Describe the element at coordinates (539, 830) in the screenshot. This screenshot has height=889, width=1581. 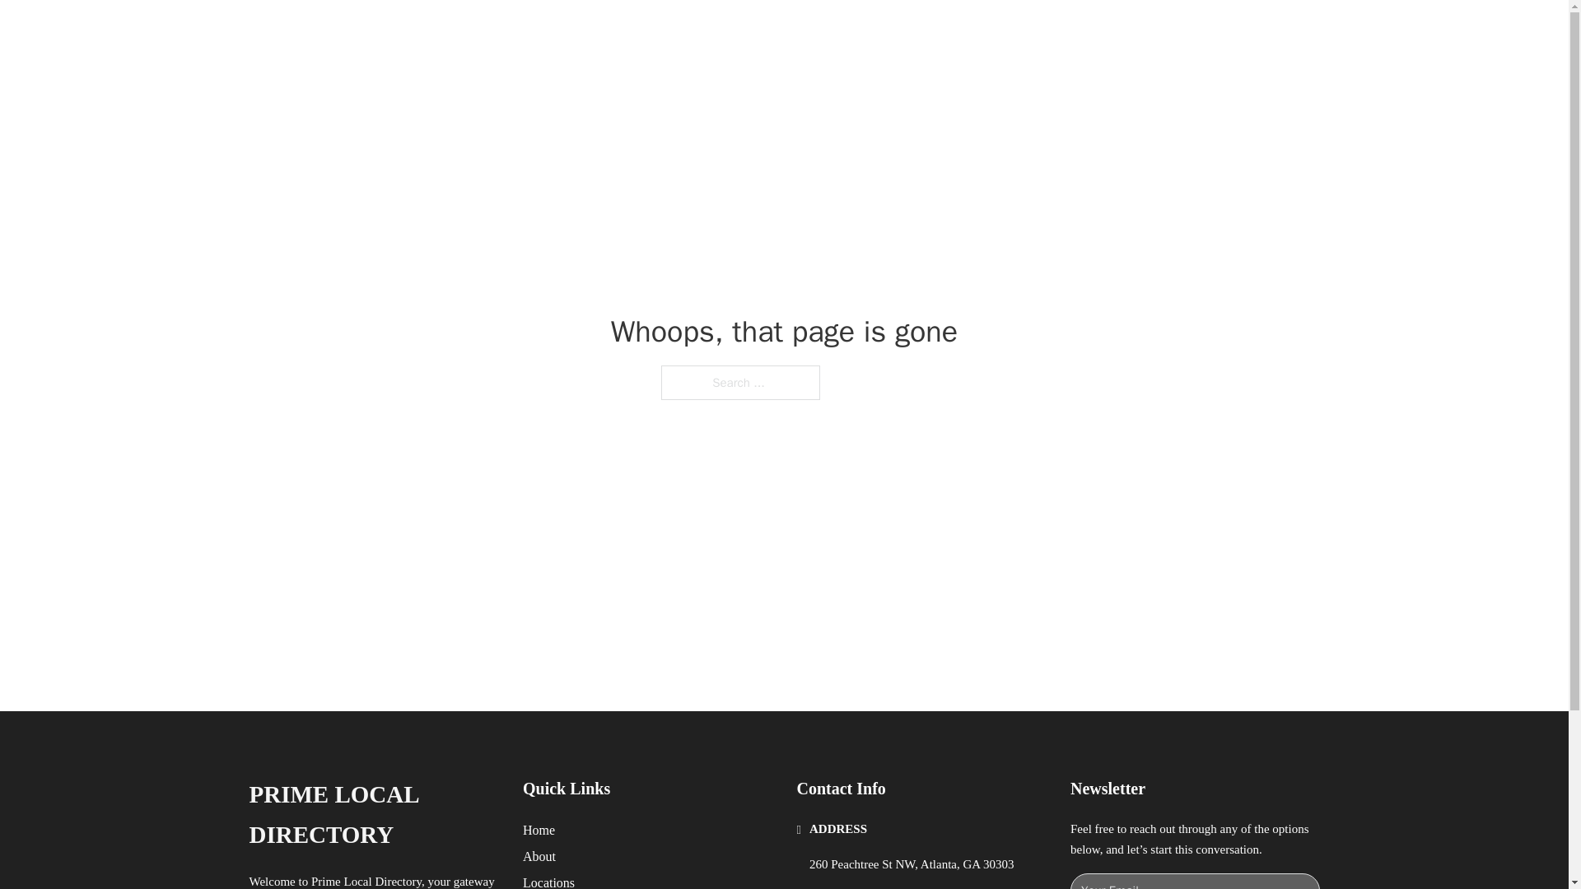
I see `Home` at that location.